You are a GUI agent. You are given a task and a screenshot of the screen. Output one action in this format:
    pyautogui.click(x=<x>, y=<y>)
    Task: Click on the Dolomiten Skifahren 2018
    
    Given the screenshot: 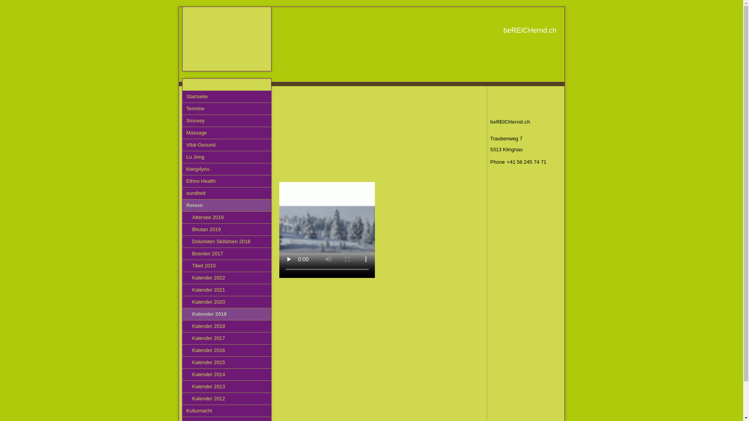 What is the action you would take?
    pyautogui.click(x=227, y=242)
    